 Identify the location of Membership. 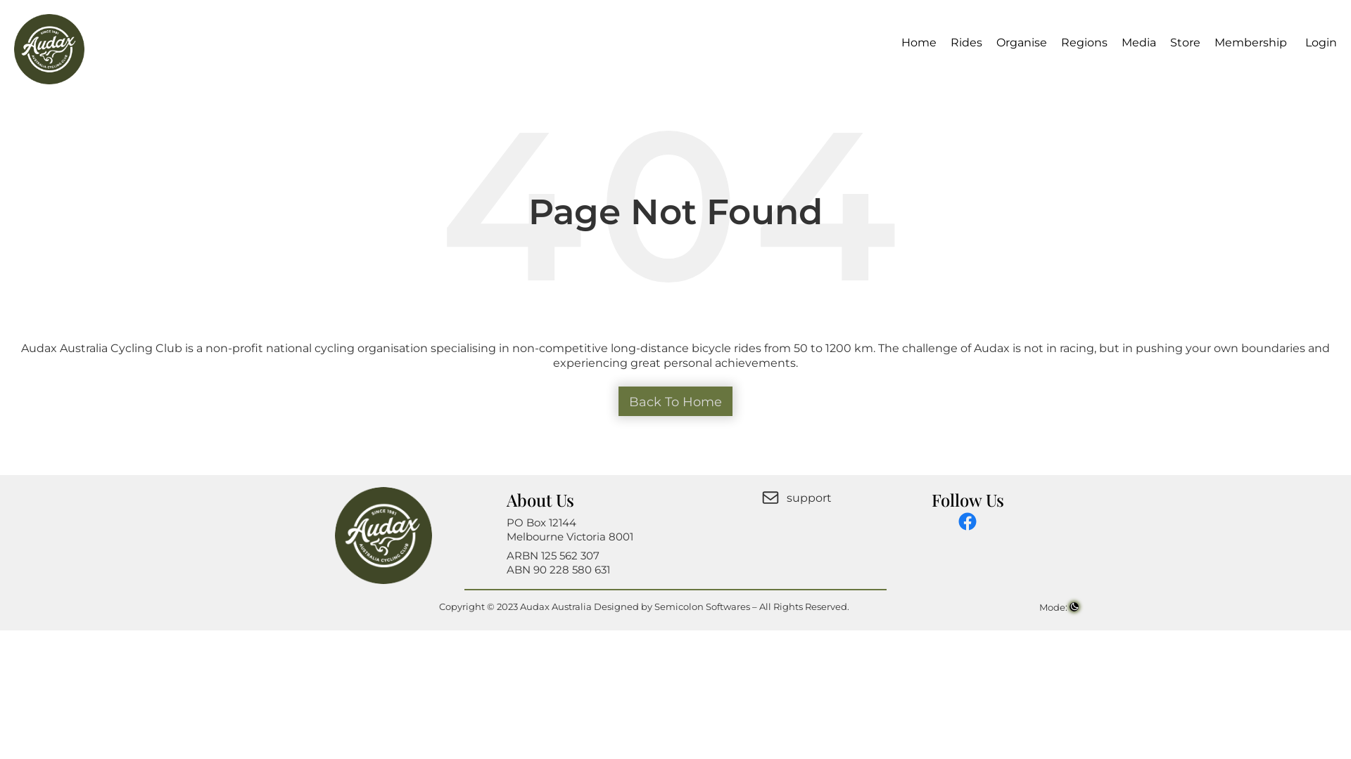
(1251, 42).